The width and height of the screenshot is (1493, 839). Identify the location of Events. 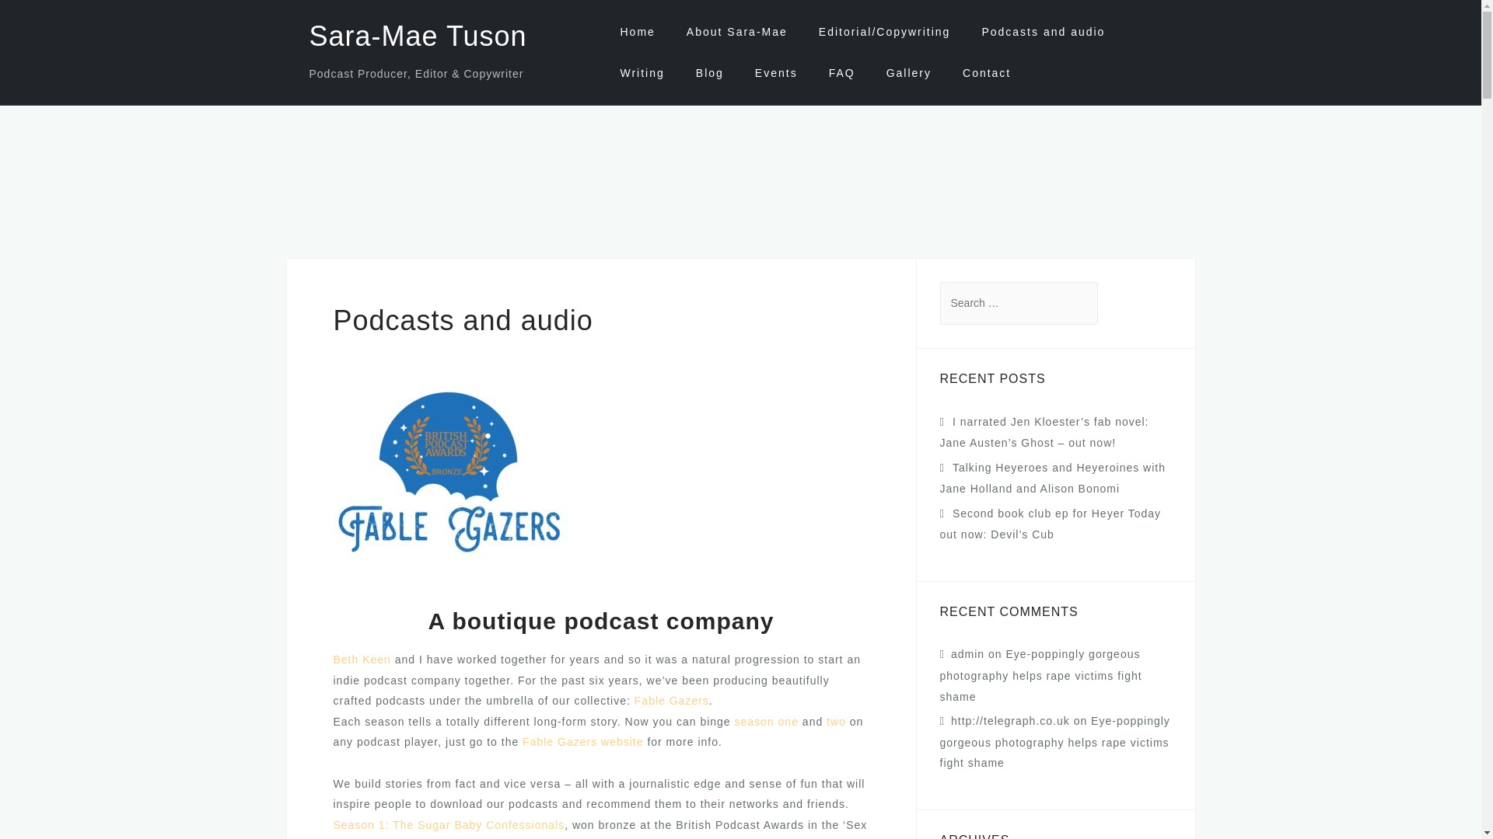
(776, 73).